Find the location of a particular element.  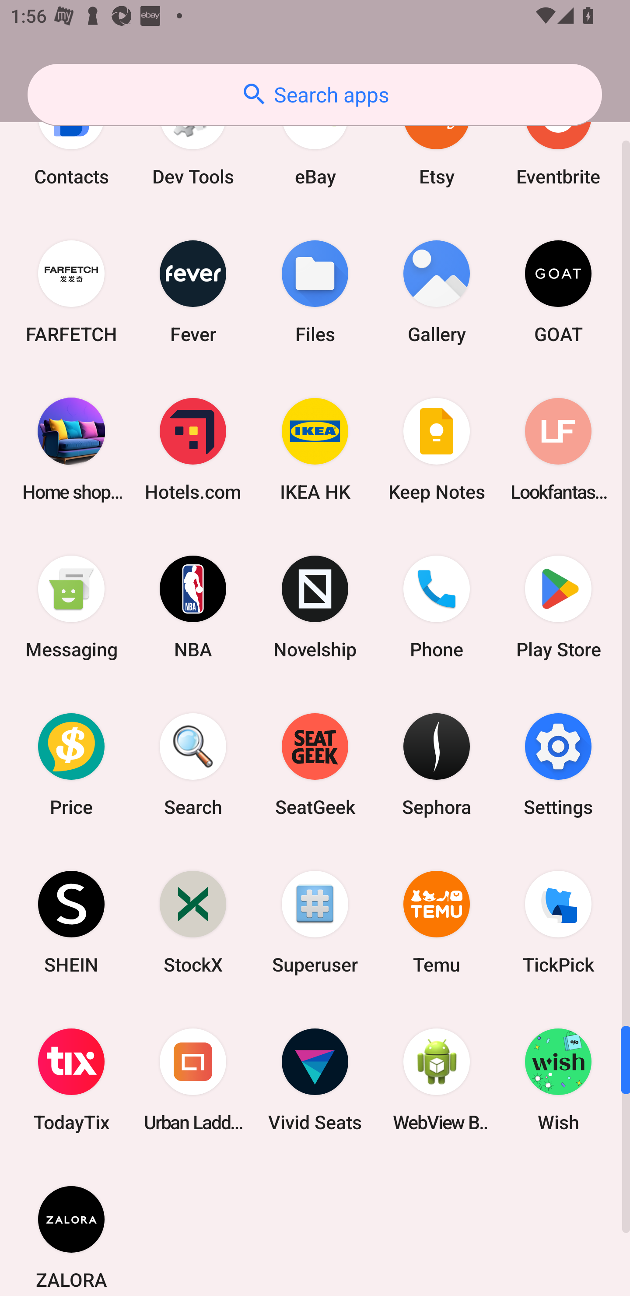

Phone is located at coordinates (437, 606).